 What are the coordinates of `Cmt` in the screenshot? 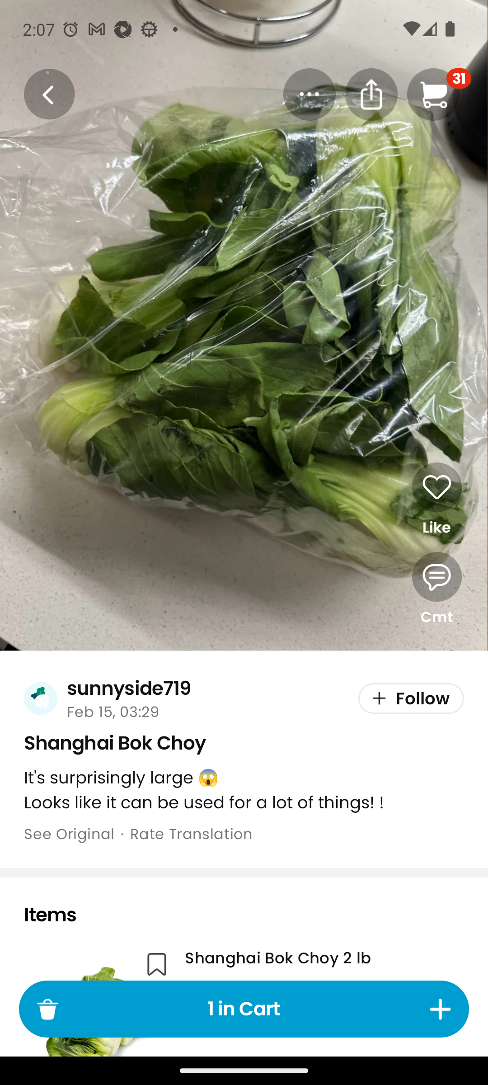 It's located at (436, 590).